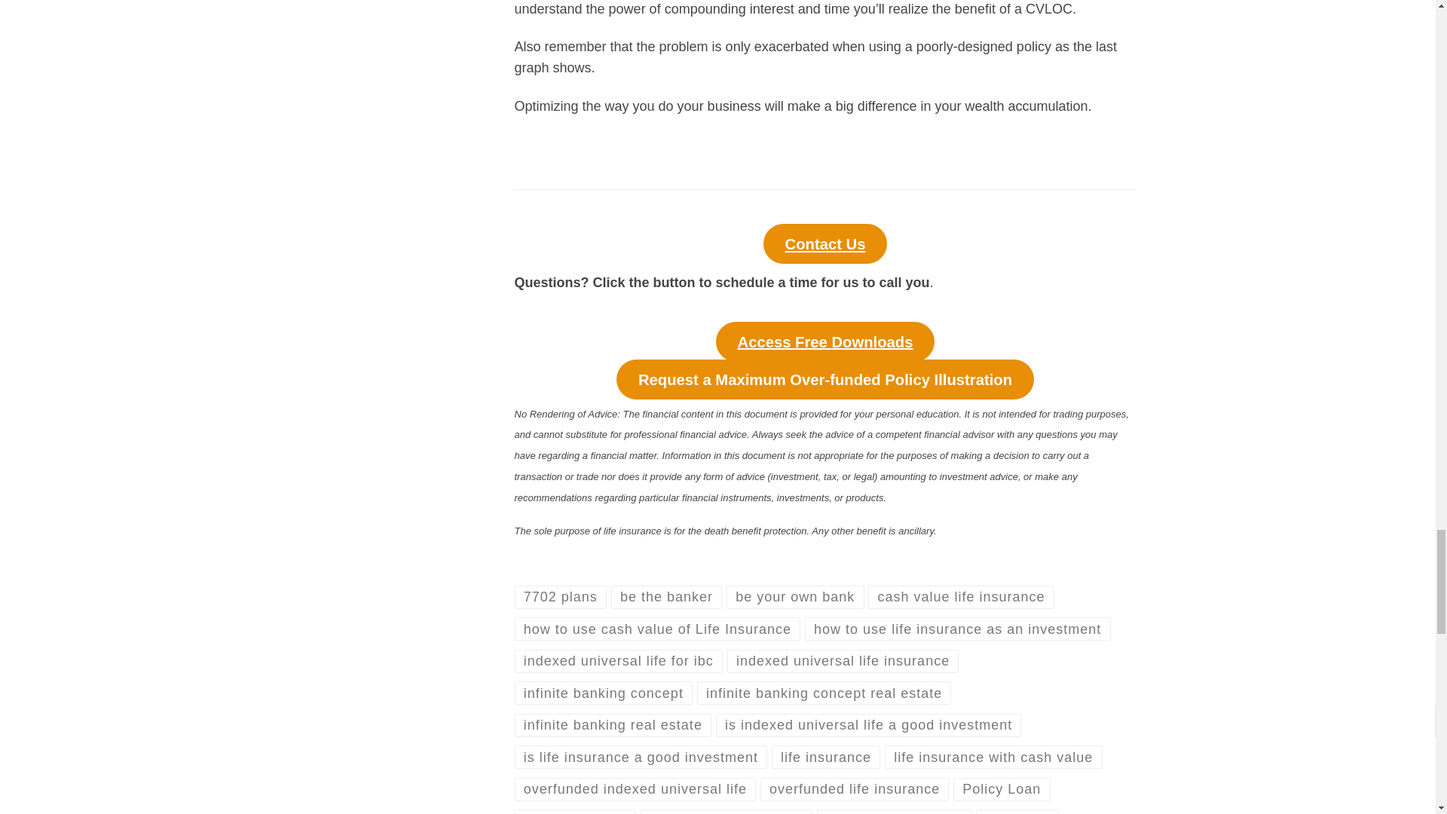  What do you see at coordinates (794, 597) in the screenshot?
I see `View all posts in be your own bank` at bounding box center [794, 597].